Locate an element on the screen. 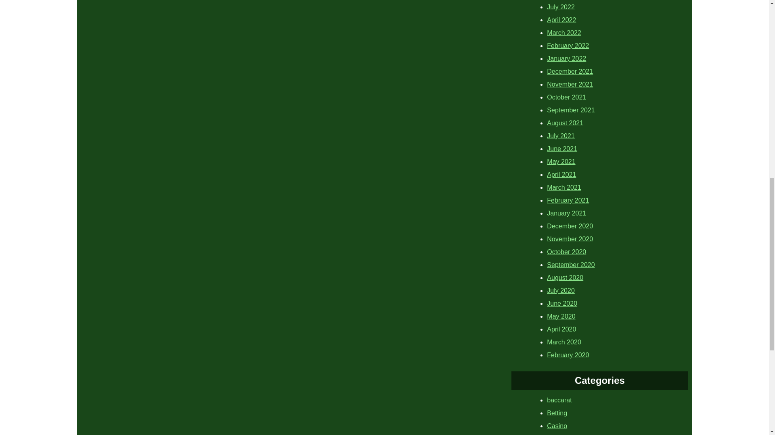 The image size is (775, 435). July 2022 is located at coordinates (561, 6).